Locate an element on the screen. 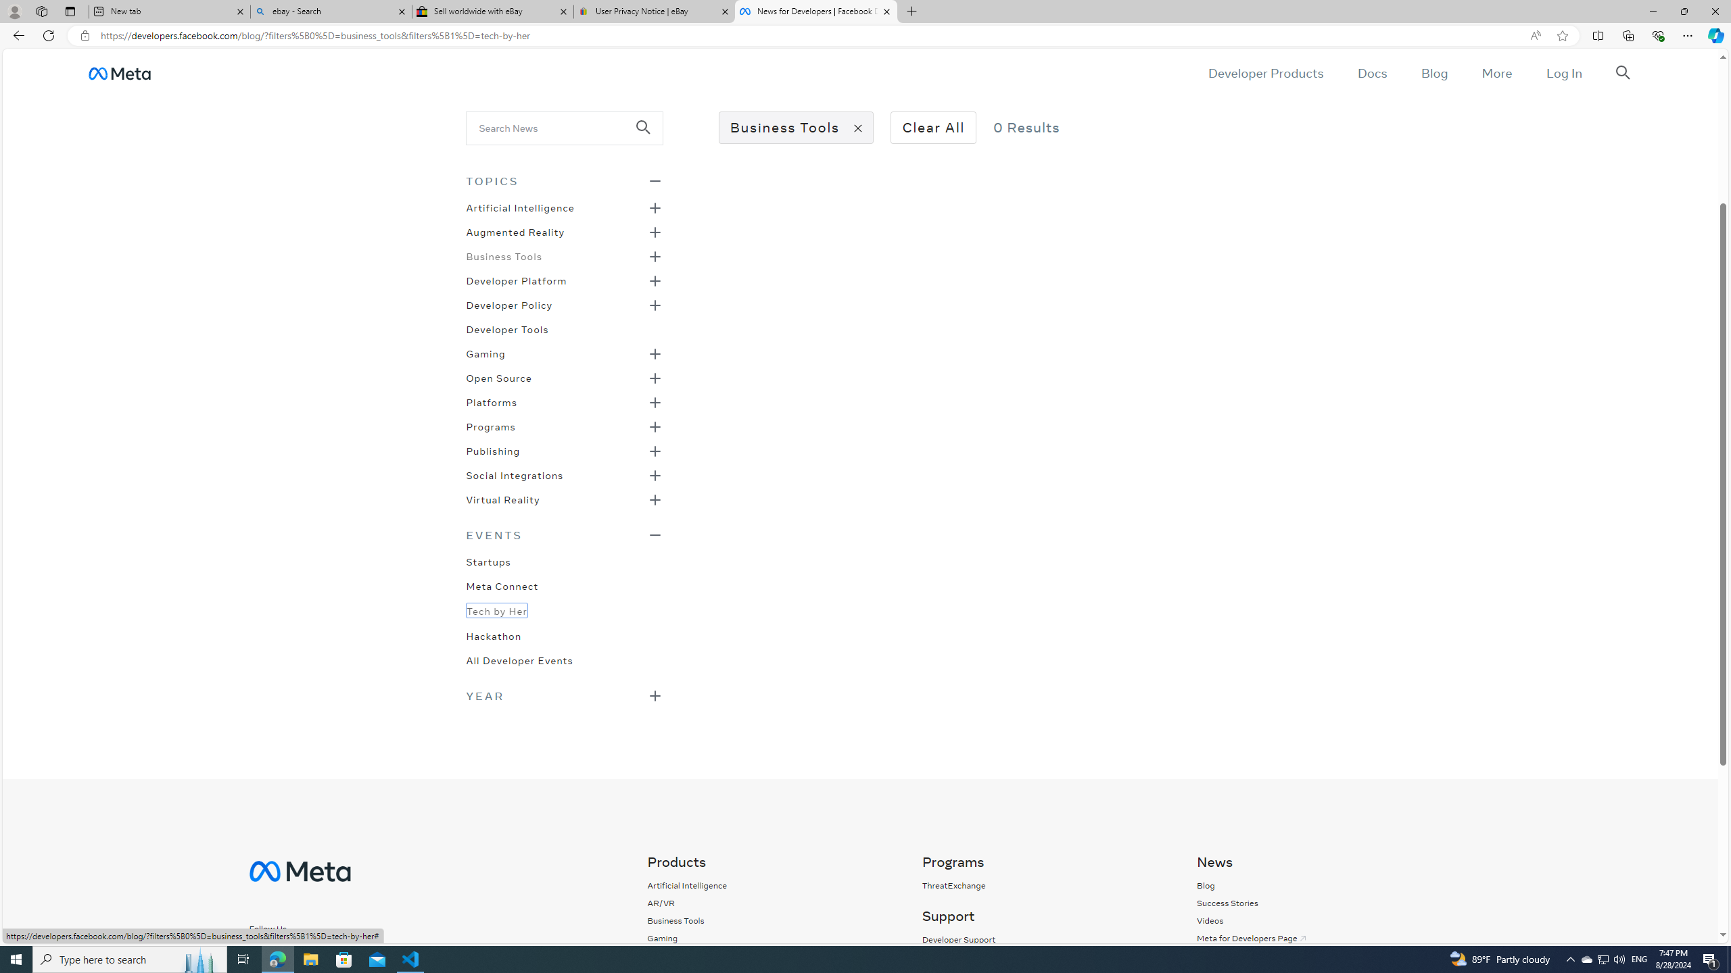  Log In is located at coordinates (1563, 73).